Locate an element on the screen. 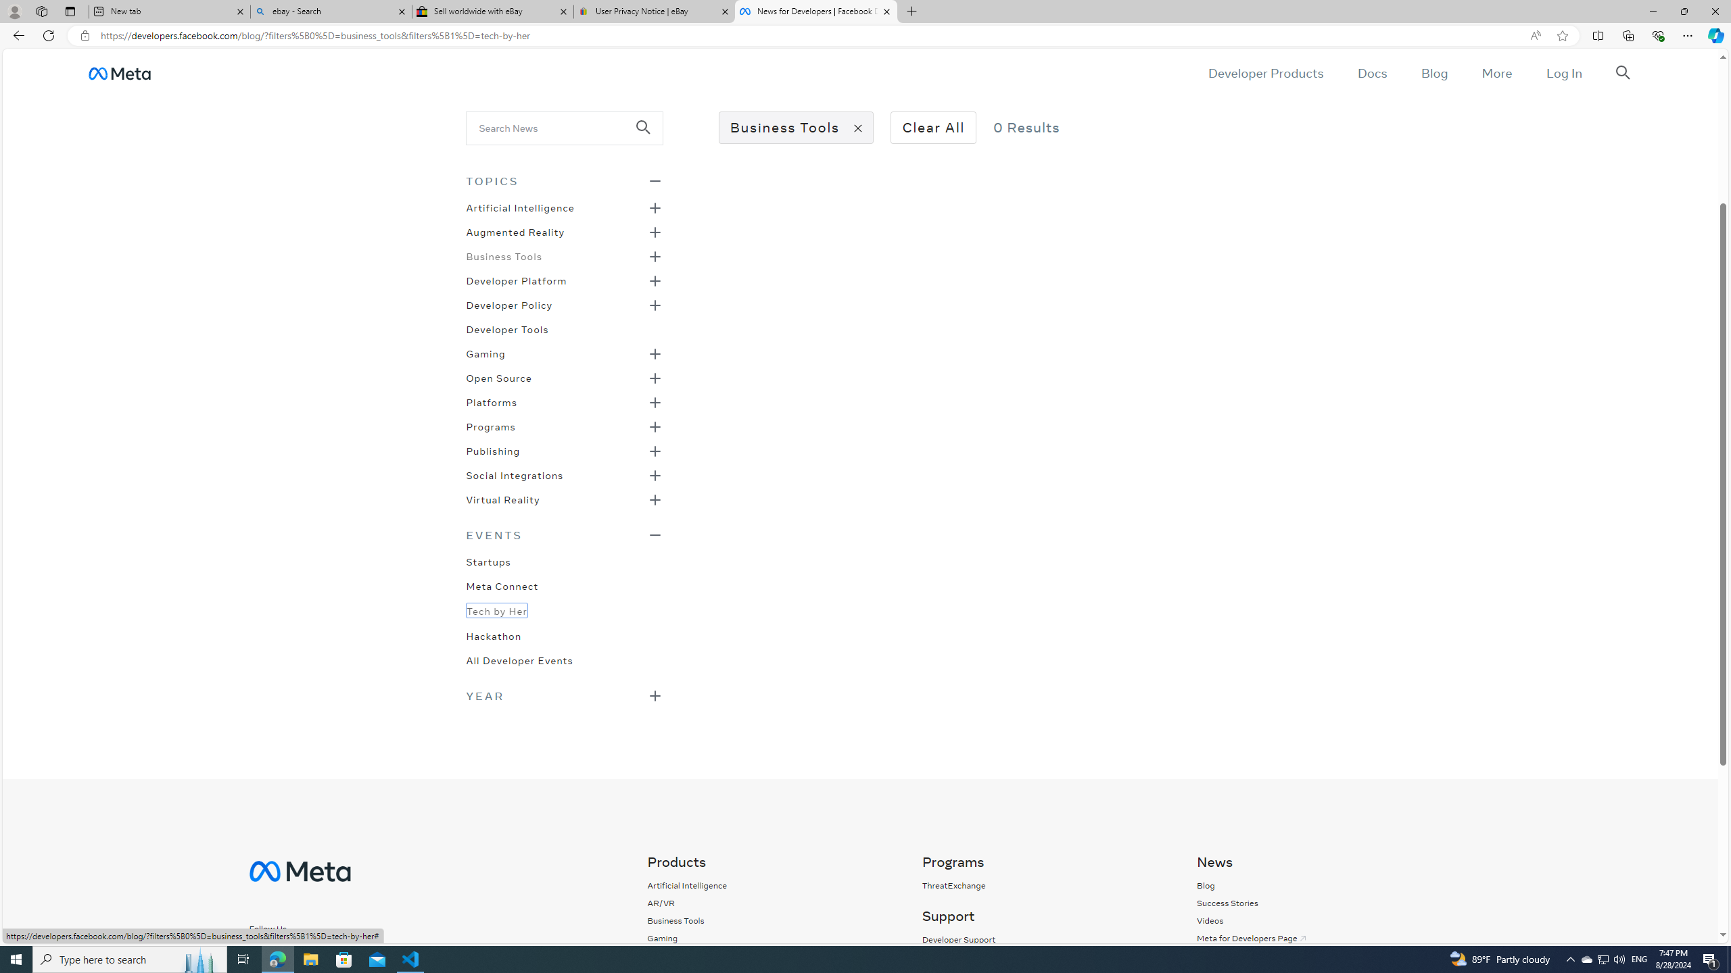  Log In is located at coordinates (1563, 73).